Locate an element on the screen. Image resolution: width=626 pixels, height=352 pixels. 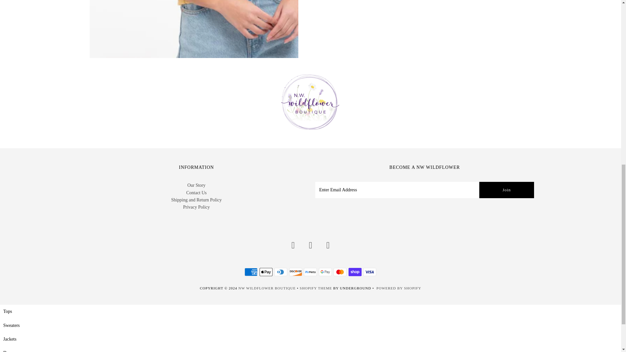
Shop Pay is located at coordinates (355, 272).